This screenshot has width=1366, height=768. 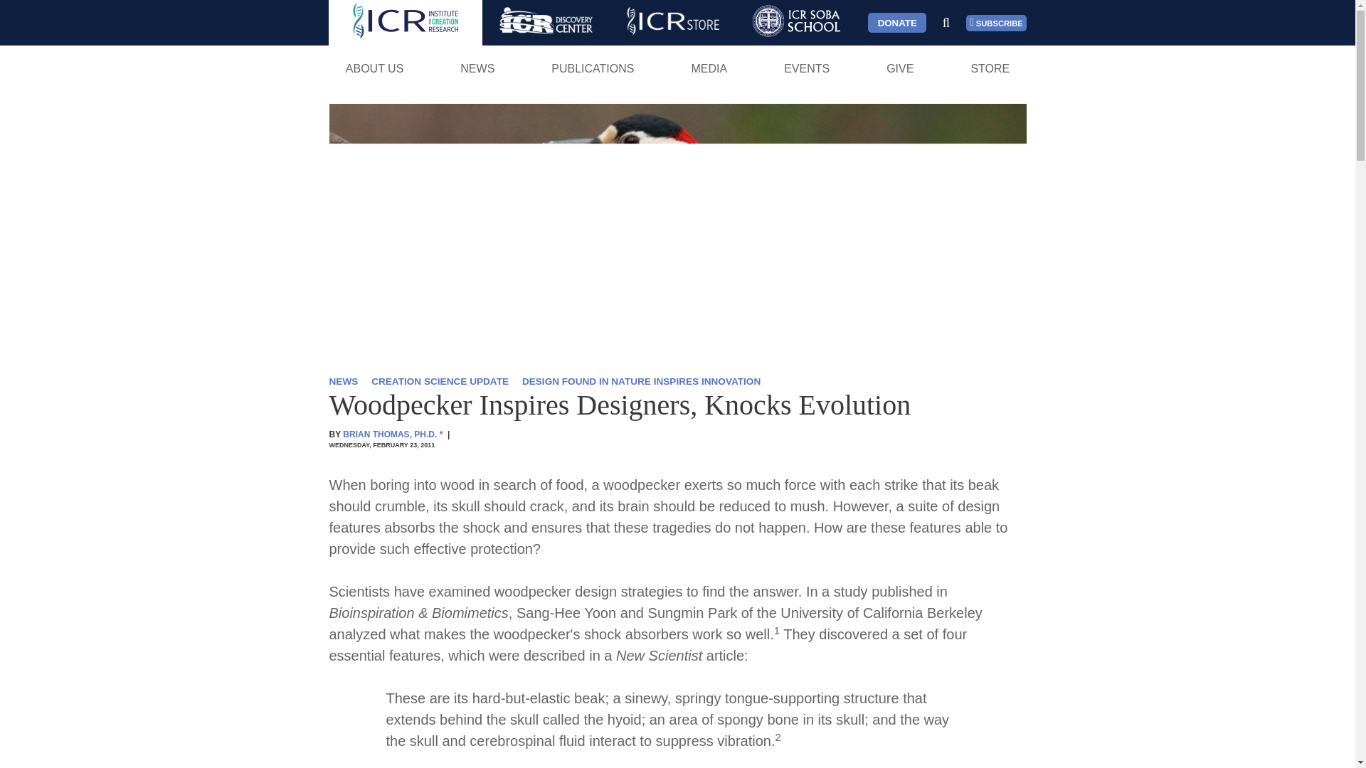 I want to click on PUBLICATIONS, so click(x=593, y=68).